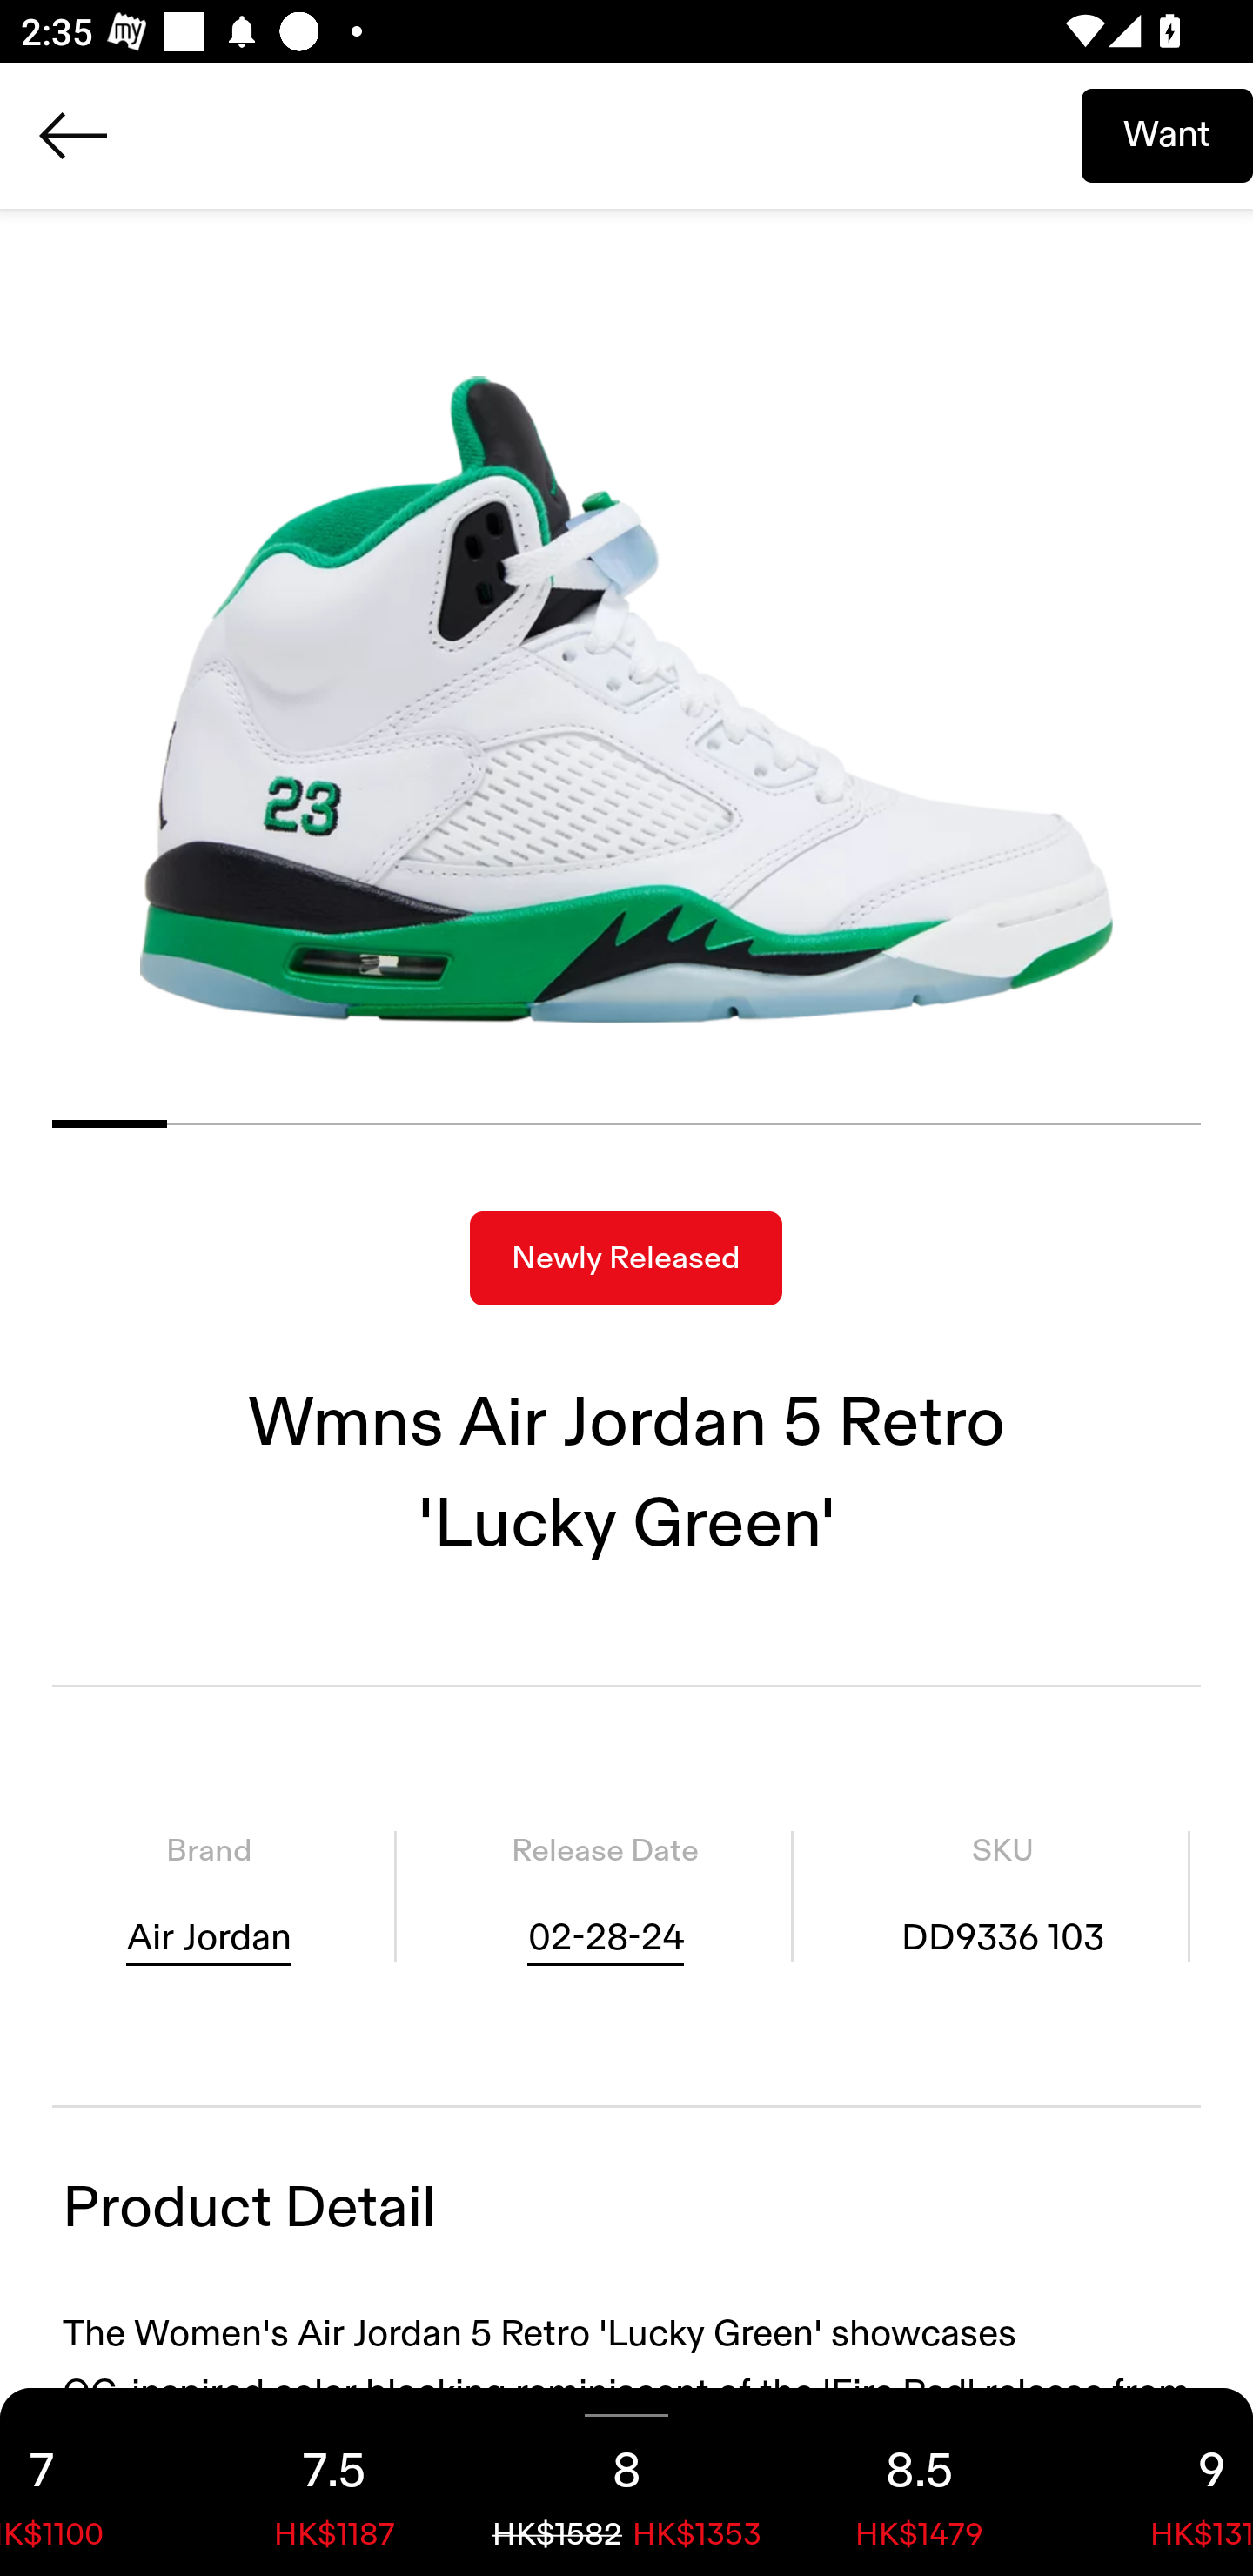 The width and height of the screenshot is (1253, 2576). What do you see at coordinates (1167, 135) in the screenshot?
I see `Want` at bounding box center [1167, 135].